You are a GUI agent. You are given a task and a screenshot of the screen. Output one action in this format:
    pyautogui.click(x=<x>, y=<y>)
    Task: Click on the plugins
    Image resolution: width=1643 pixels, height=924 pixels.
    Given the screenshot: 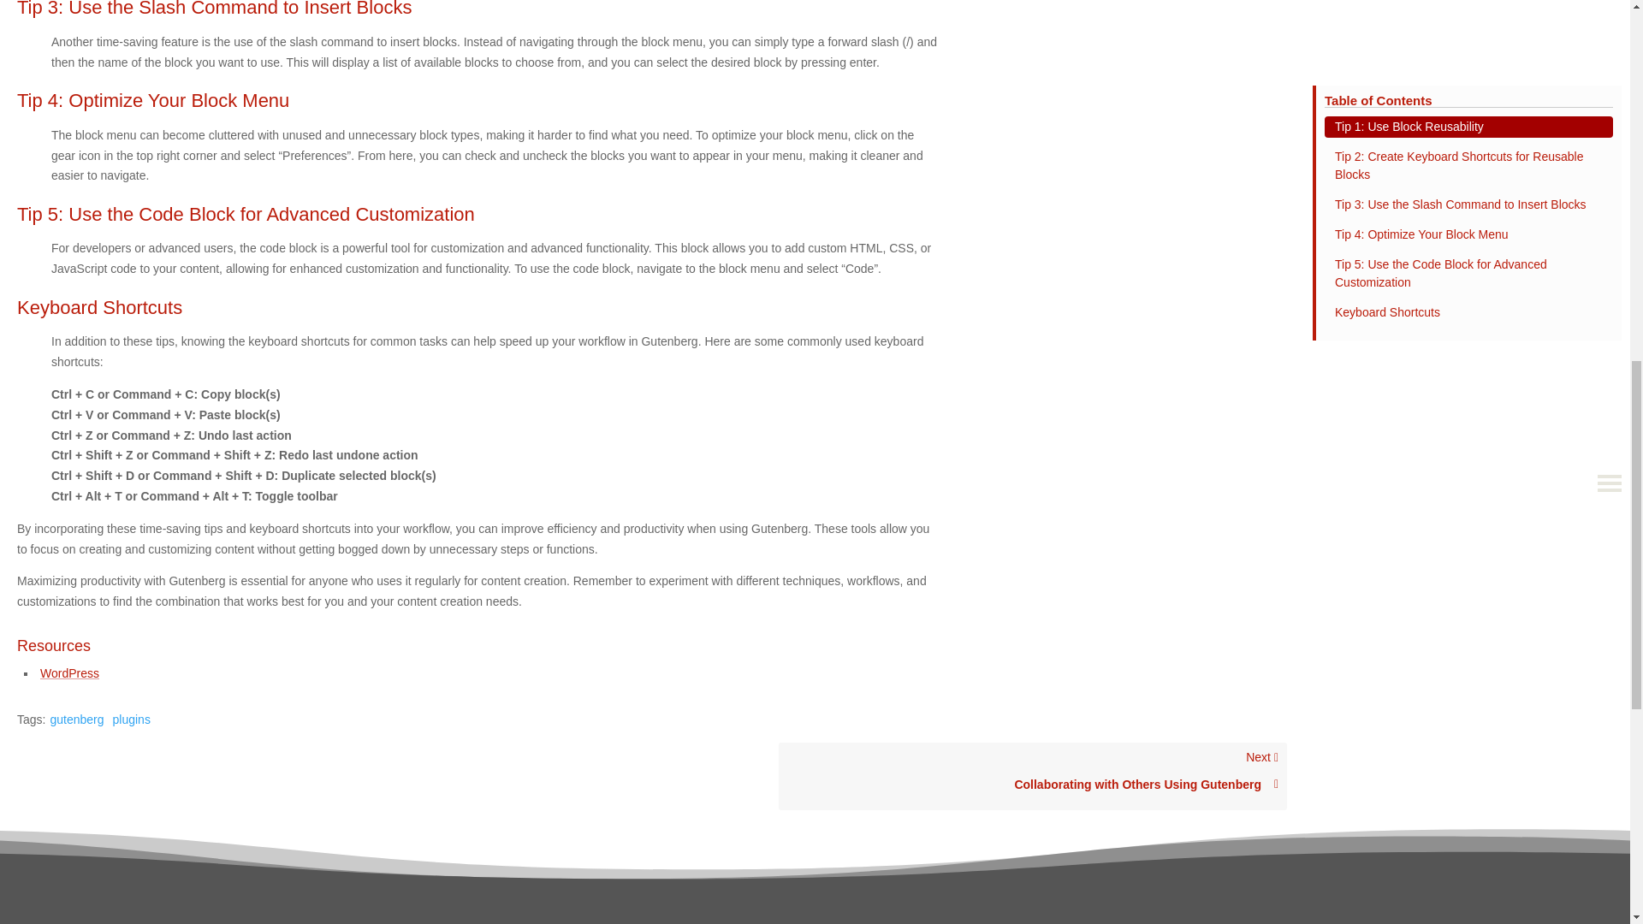 What is the action you would take?
    pyautogui.click(x=75, y=719)
    